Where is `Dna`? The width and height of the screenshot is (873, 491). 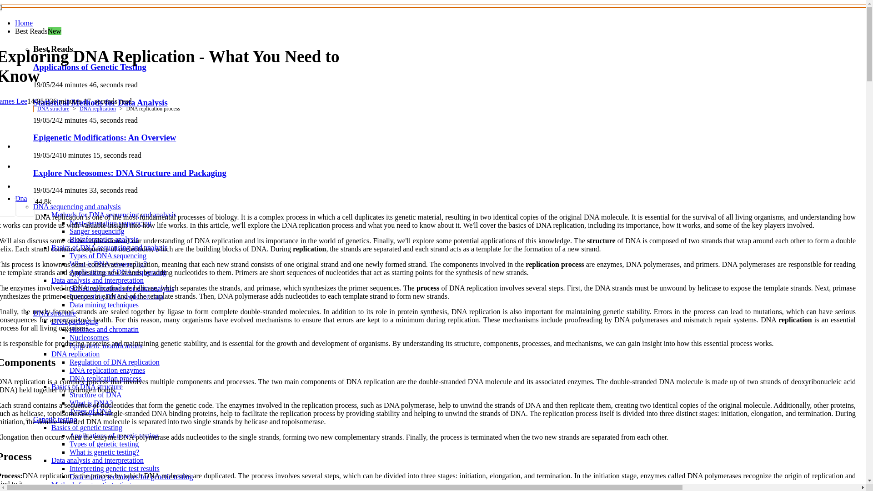
Dna is located at coordinates (21, 198).